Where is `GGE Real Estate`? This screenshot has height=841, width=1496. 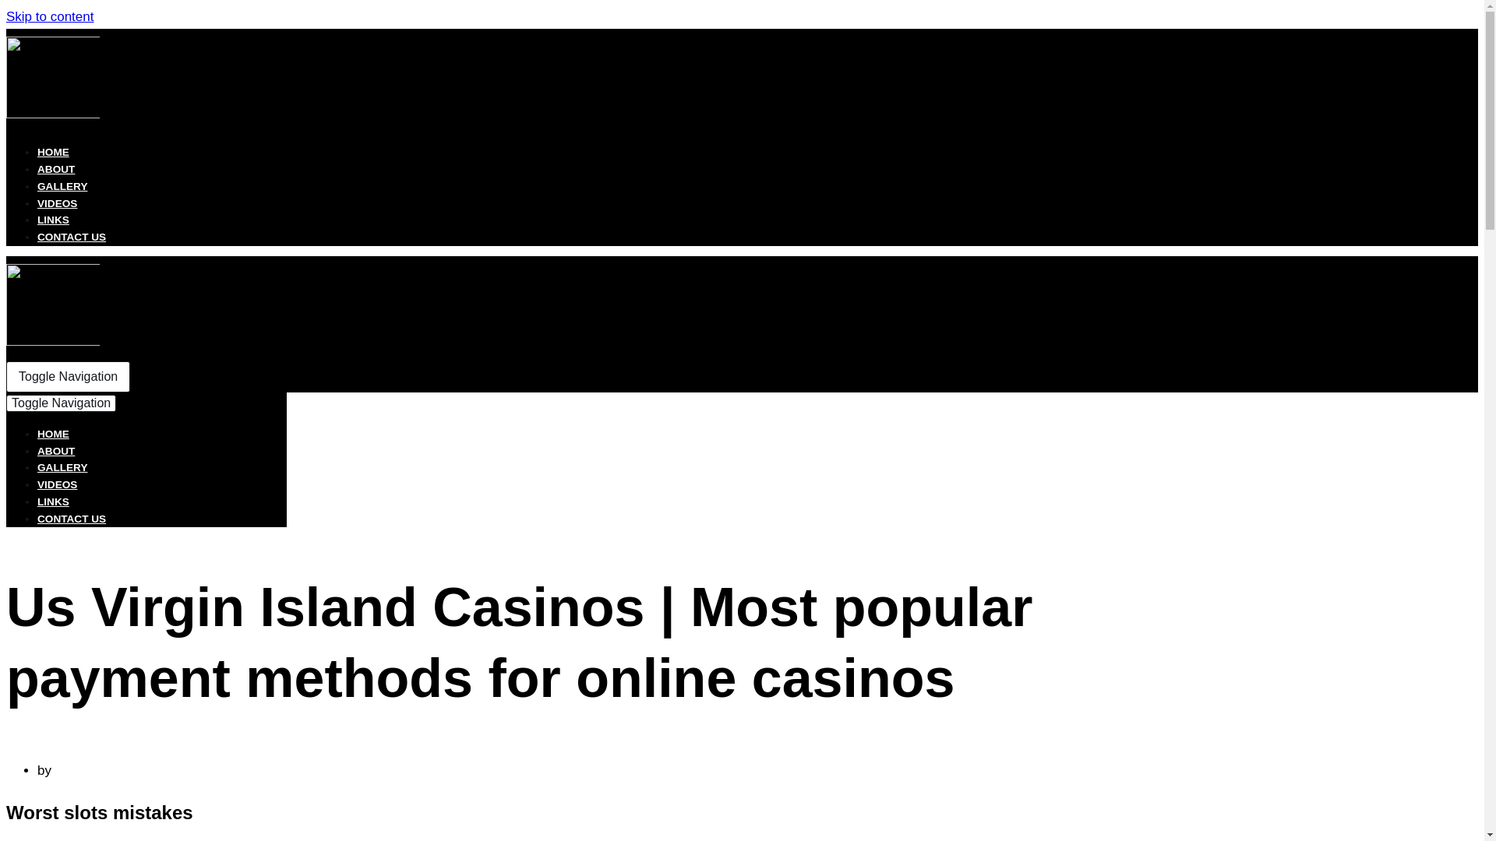
GGE Real Estate is located at coordinates (53, 114).